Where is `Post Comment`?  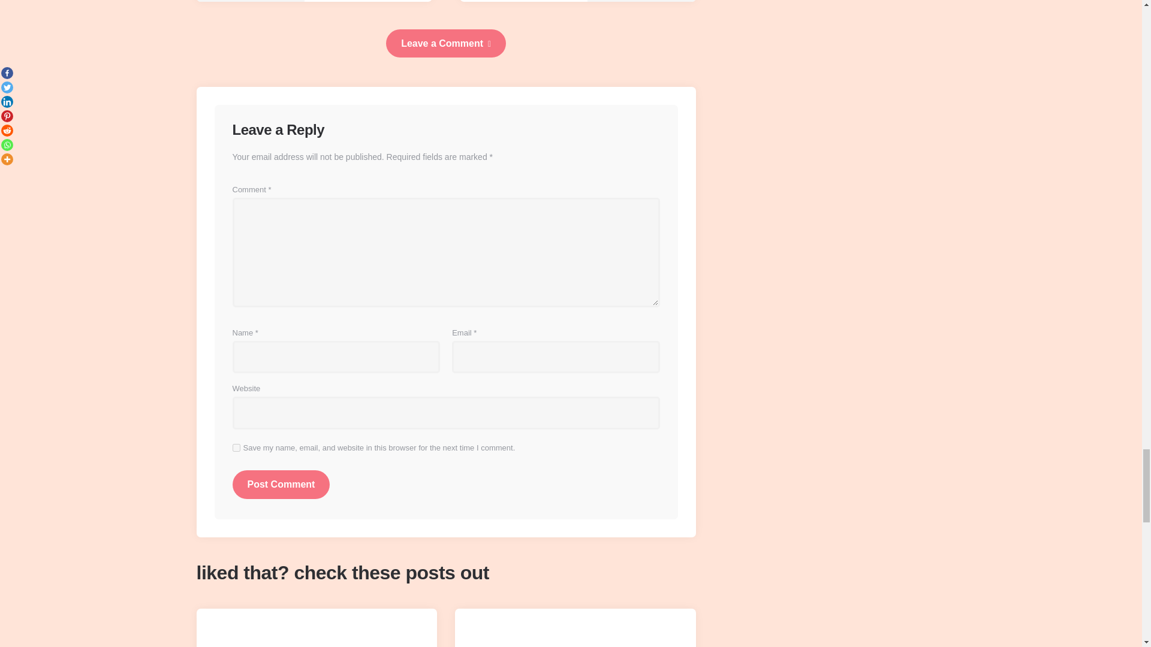 Post Comment is located at coordinates (281, 484).